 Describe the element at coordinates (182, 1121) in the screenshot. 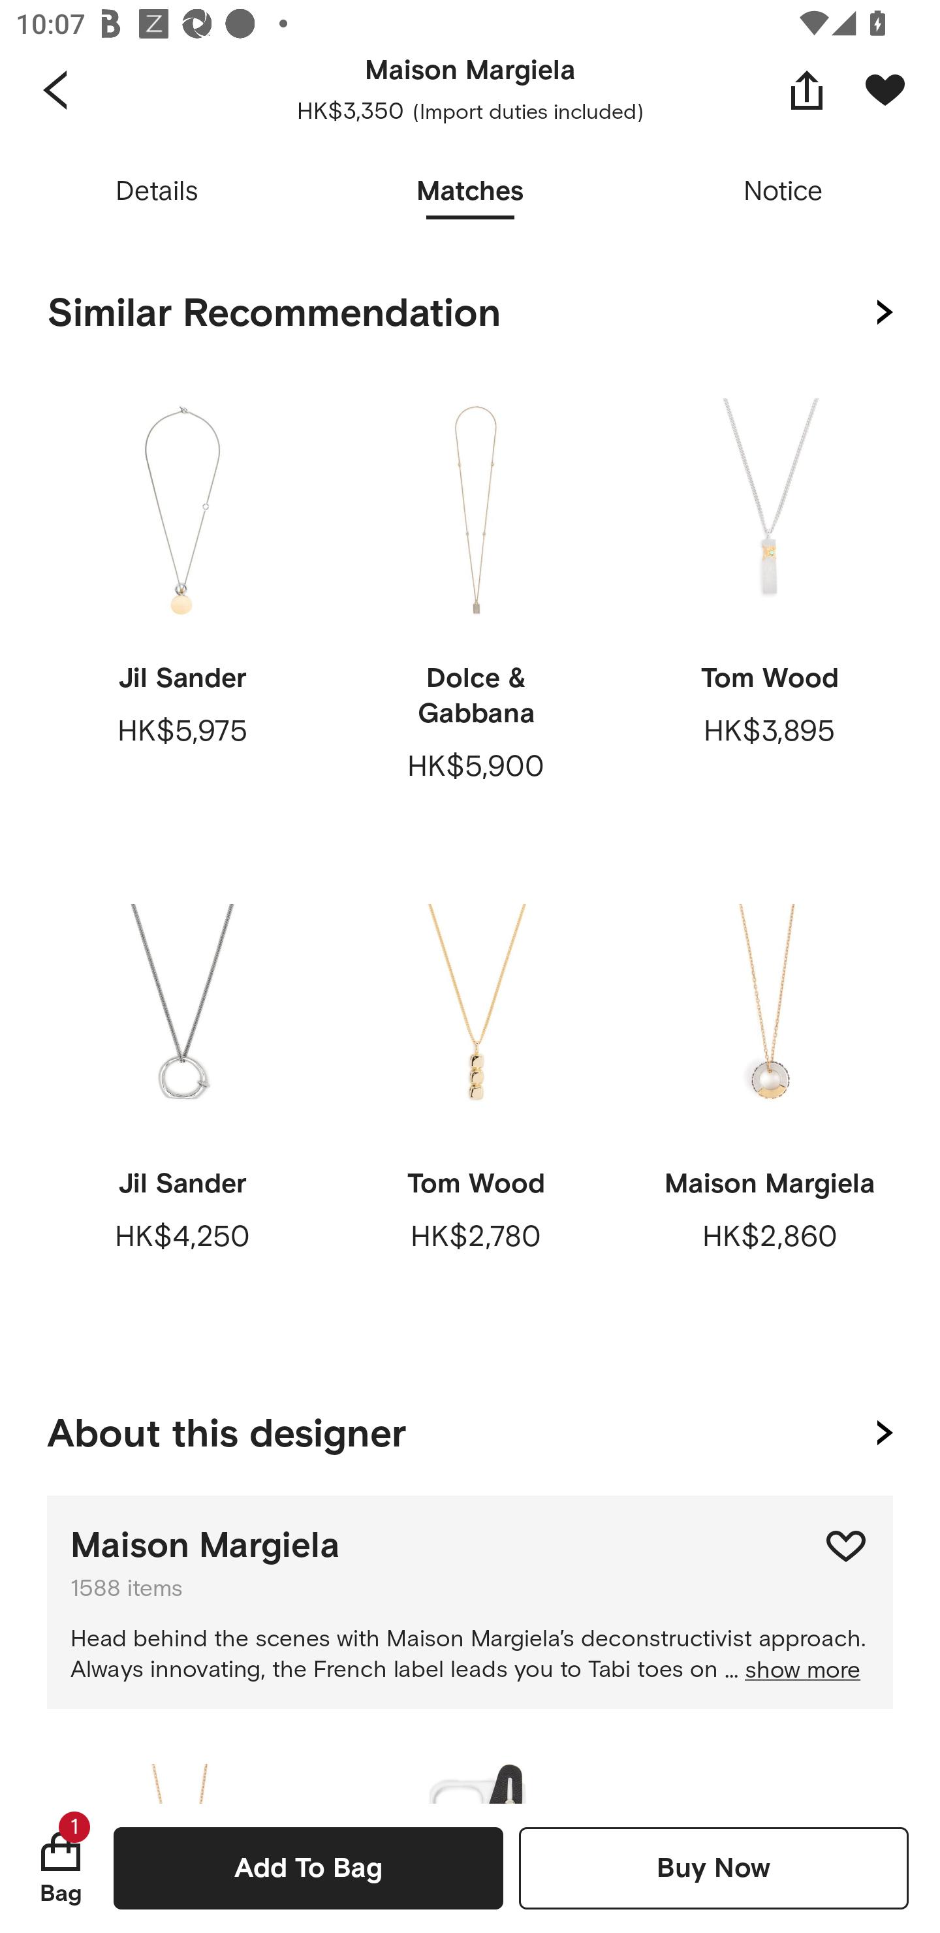

I see `Jil Sander HK$4,250` at that location.